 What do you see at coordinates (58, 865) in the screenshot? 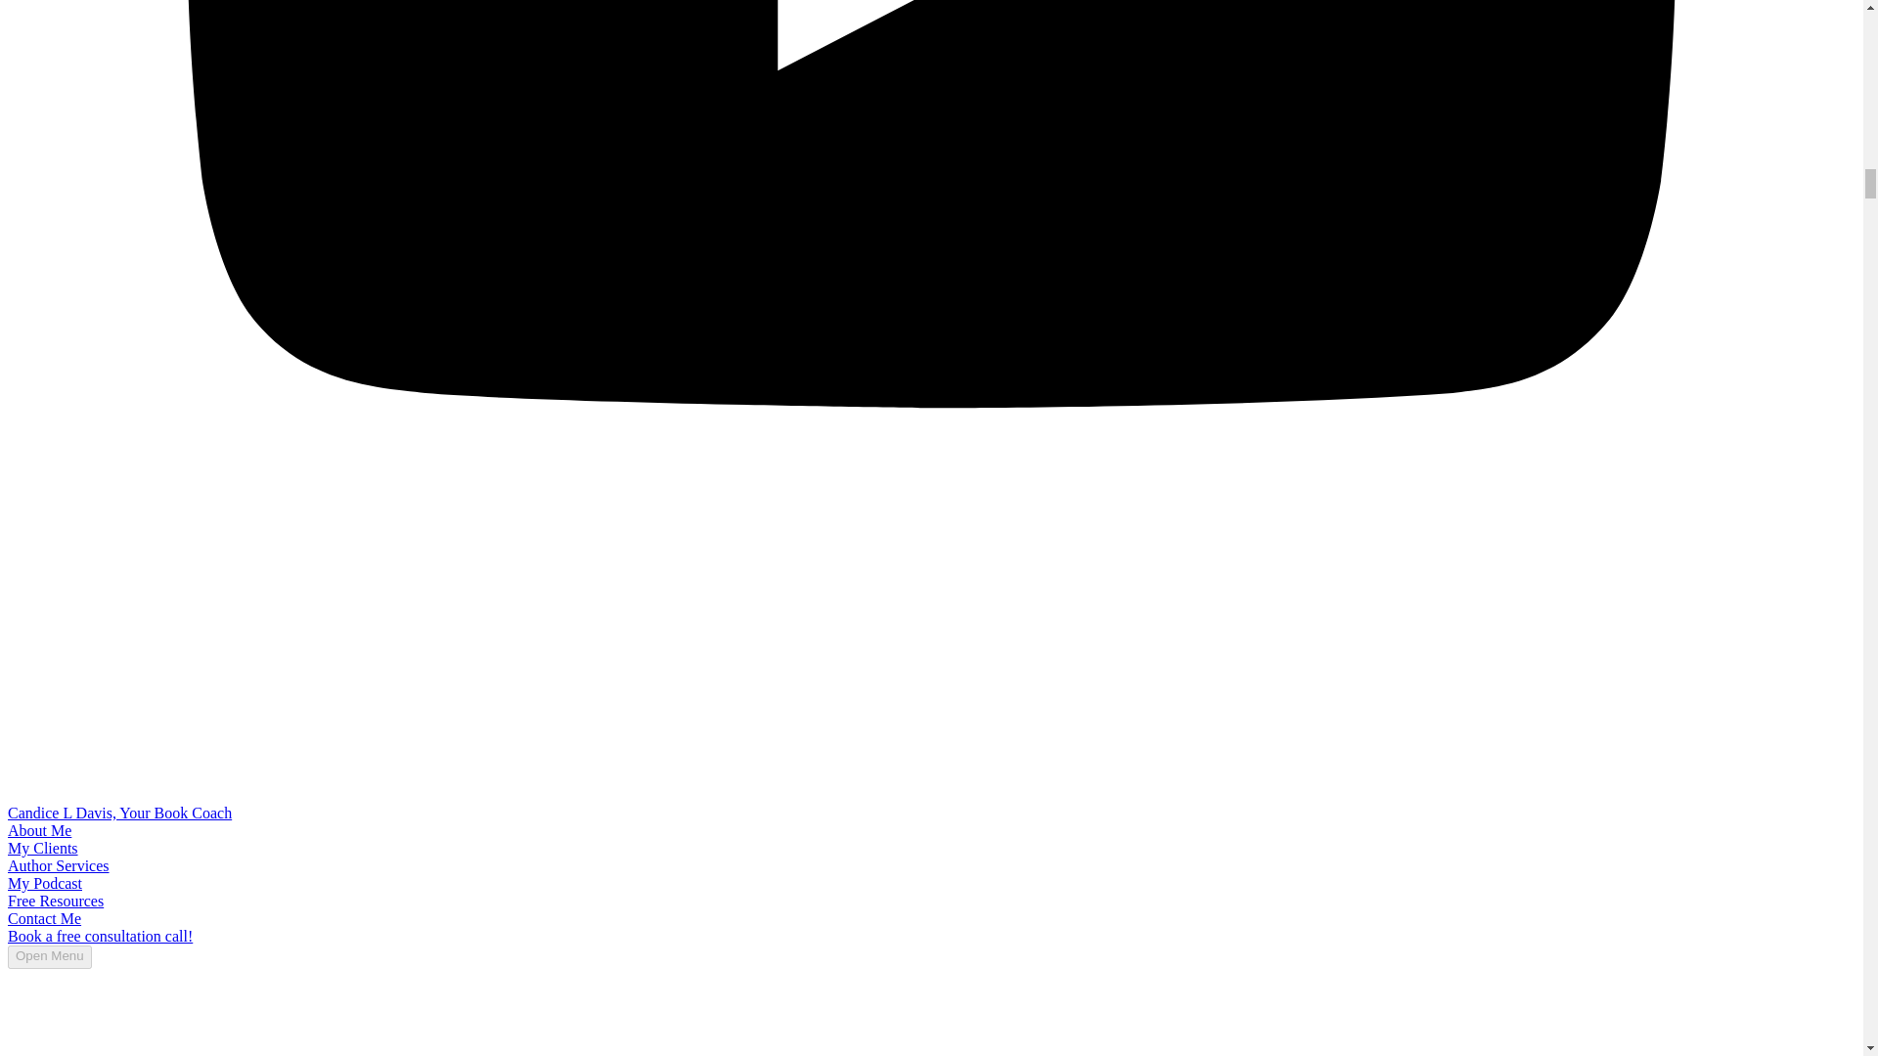
I see `Author Services` at bounding box center [58, 865].